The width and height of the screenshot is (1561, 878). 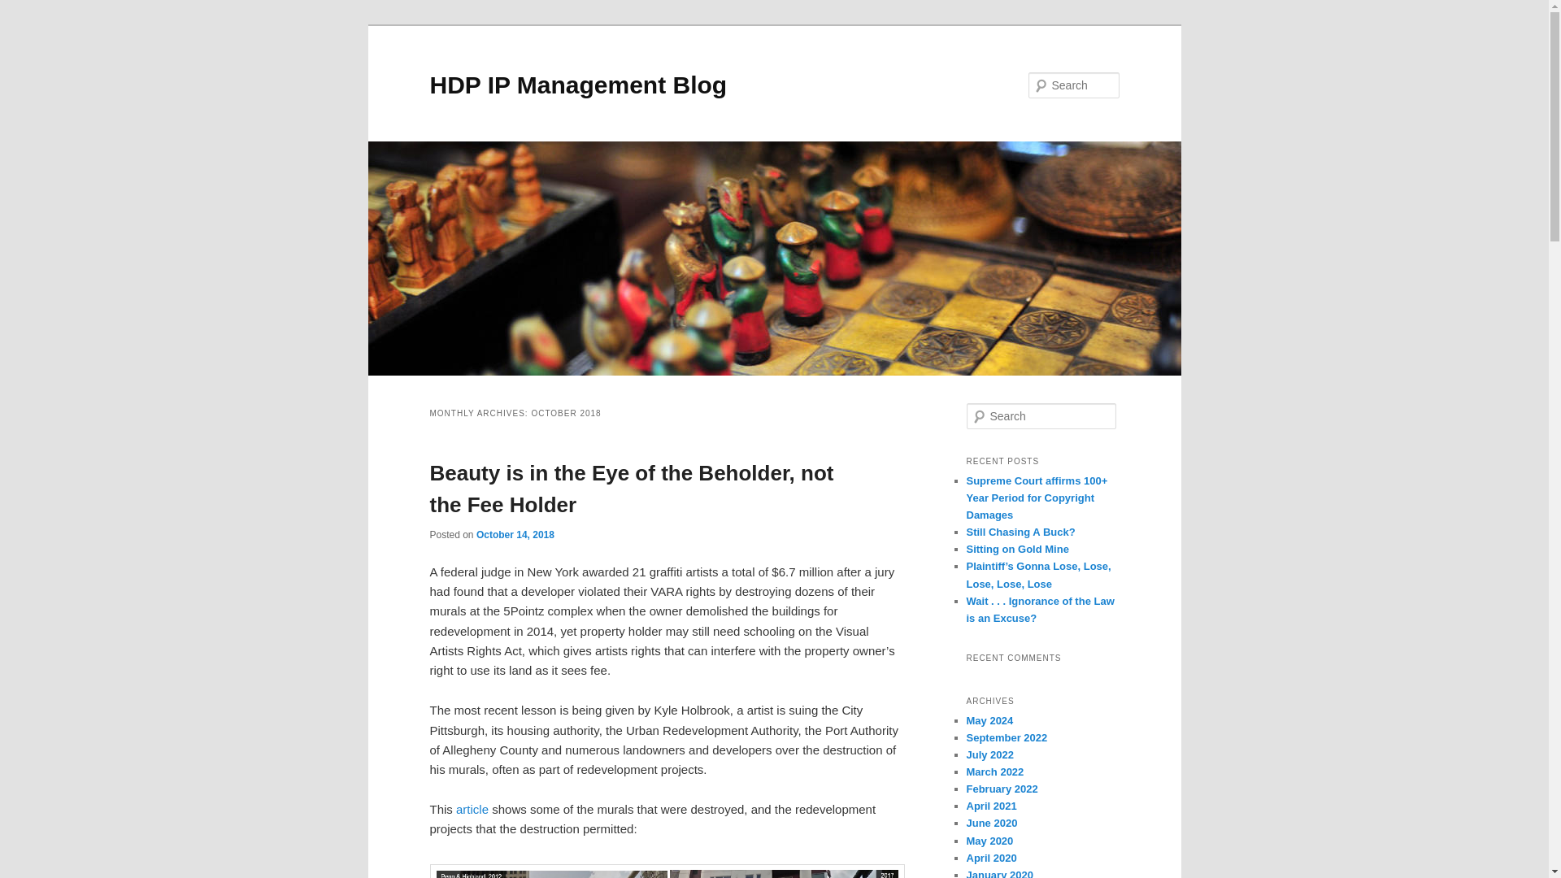 What do you see at coordinates (990, 806) in the screenshot?
I see `April 2021` at bounding box center [990, 806].